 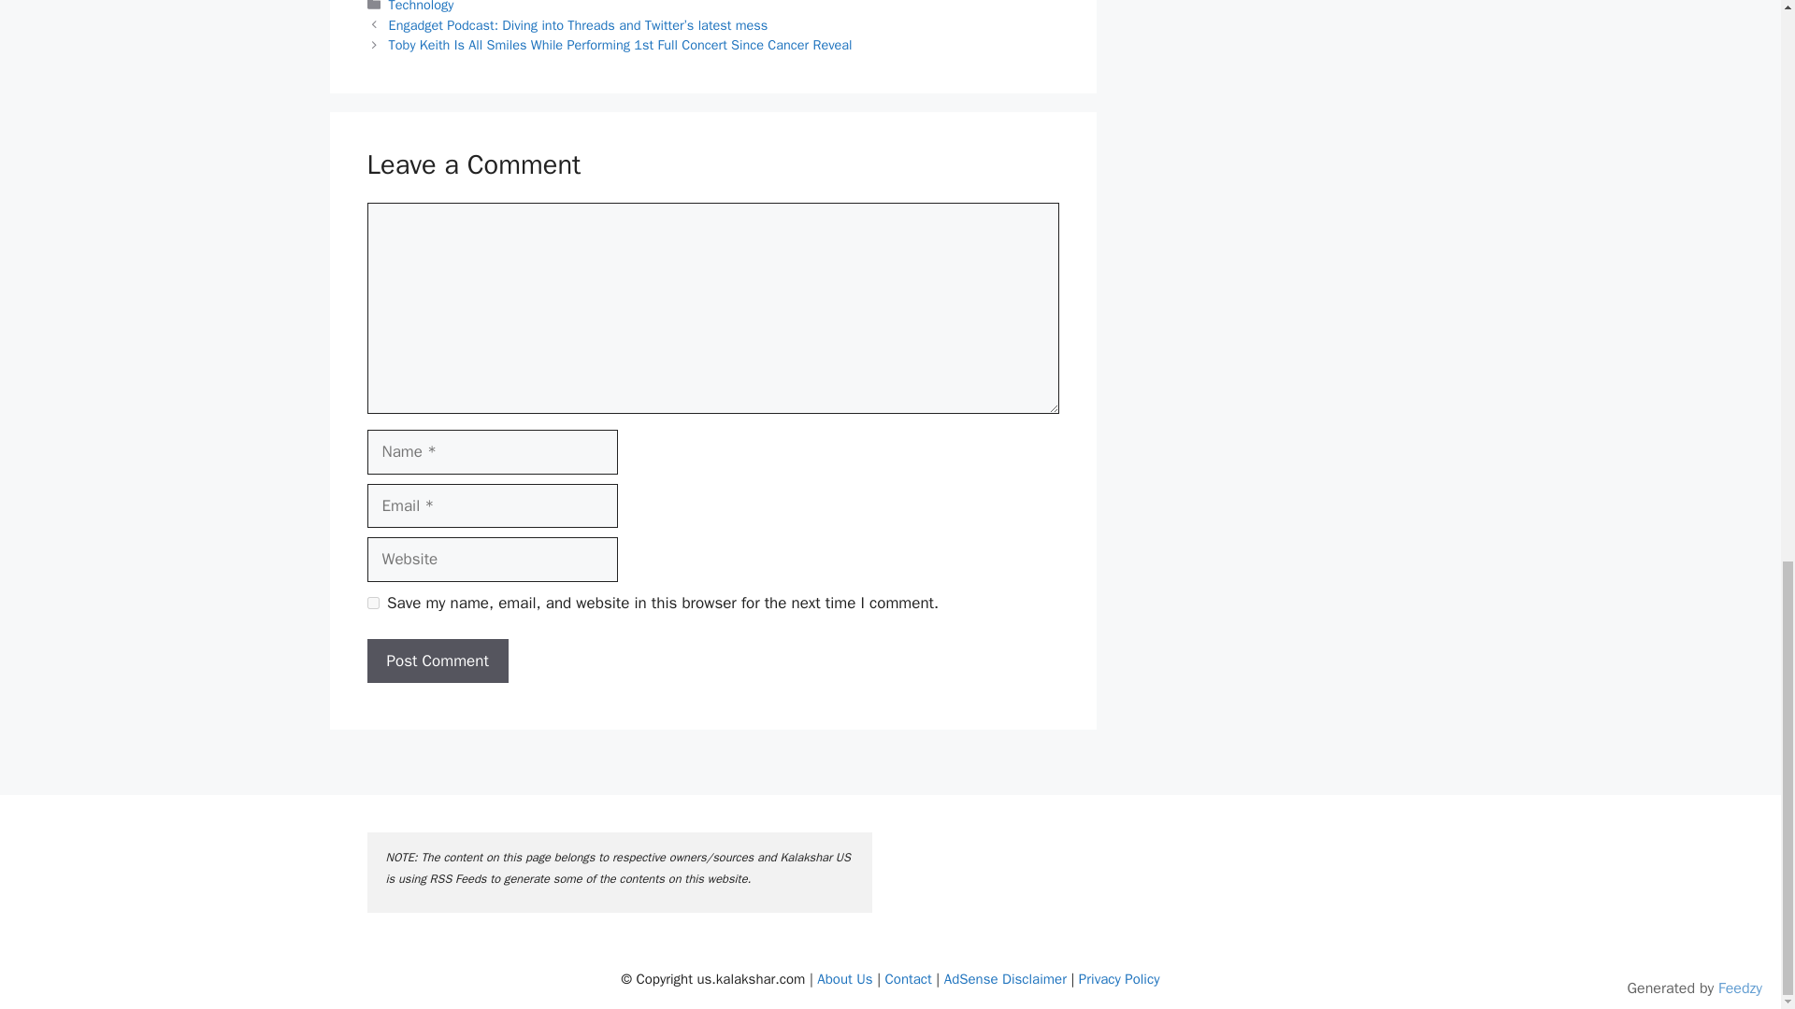 I want to click on Post Comment, so click(x=437, y=661).